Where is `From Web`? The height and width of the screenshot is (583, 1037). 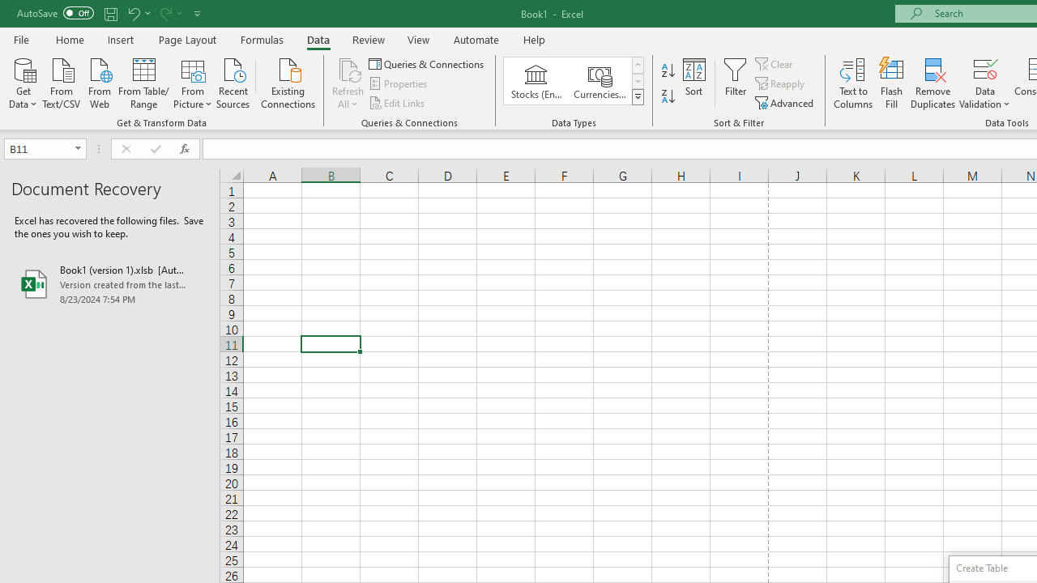
From Web is located at coordinates (99, 82).